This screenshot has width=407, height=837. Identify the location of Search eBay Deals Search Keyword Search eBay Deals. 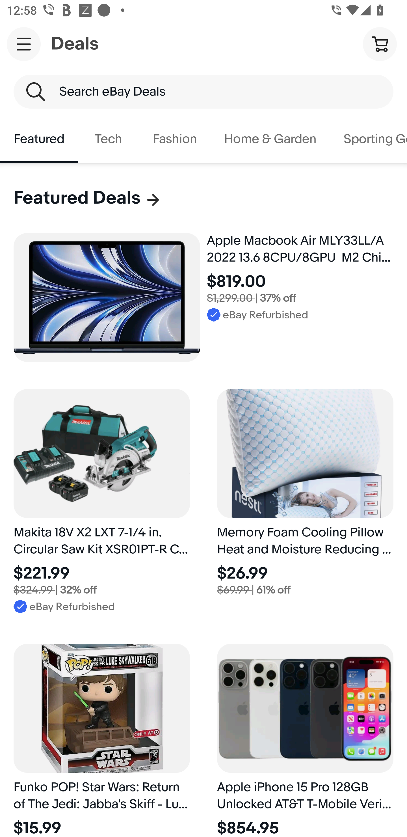
(203, 92).